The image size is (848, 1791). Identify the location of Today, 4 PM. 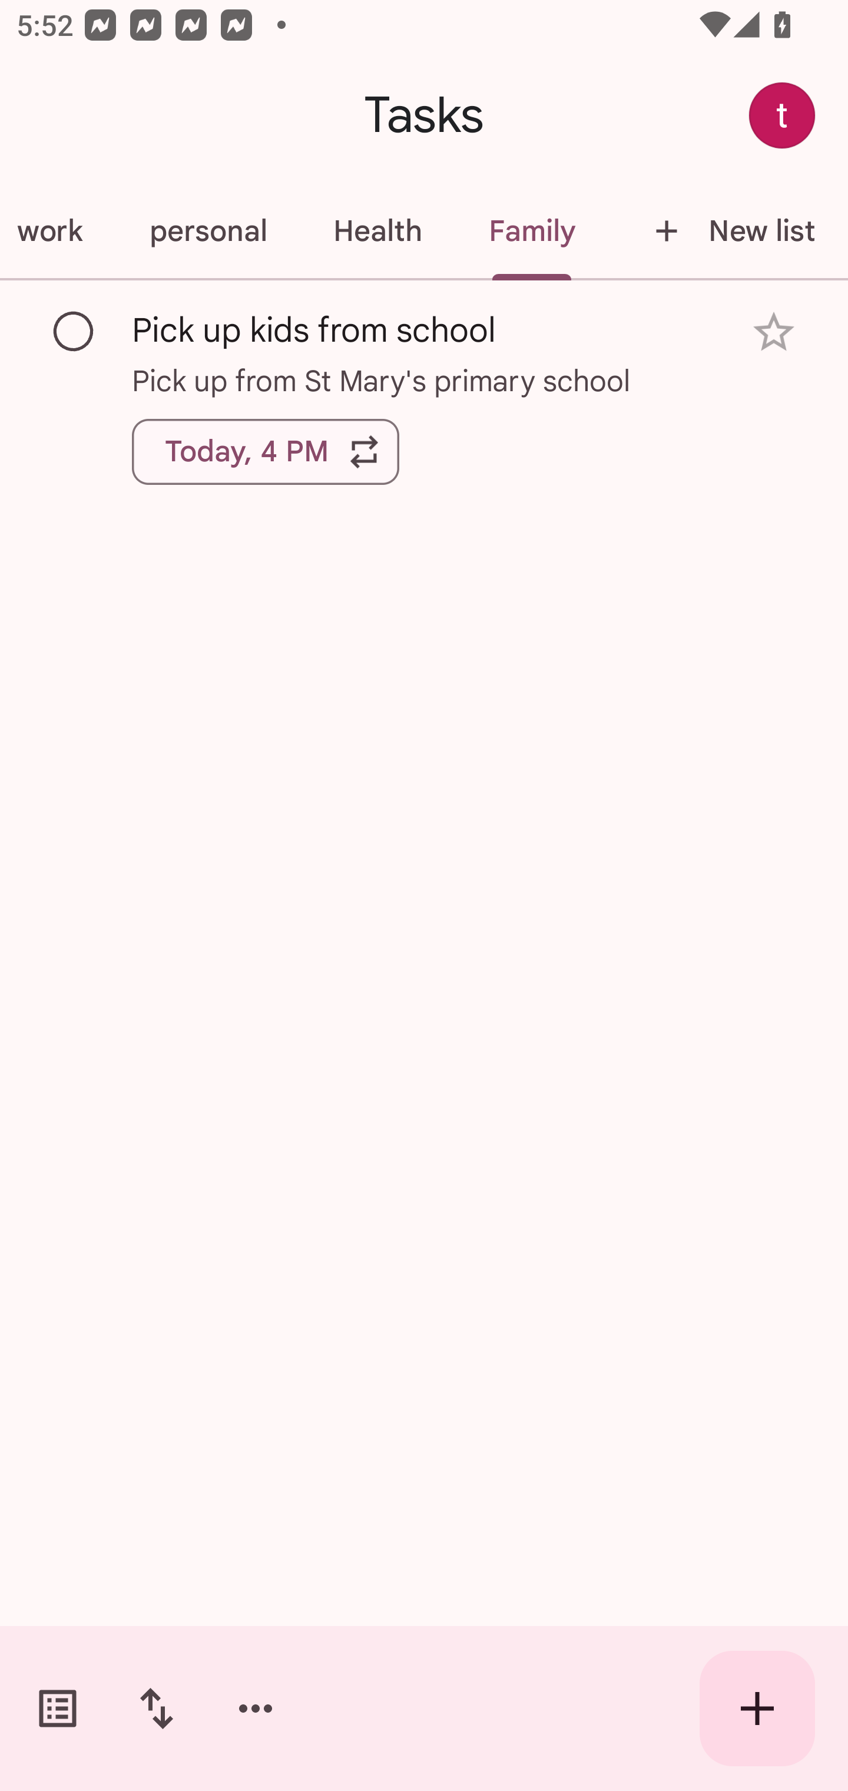
(266, 452).